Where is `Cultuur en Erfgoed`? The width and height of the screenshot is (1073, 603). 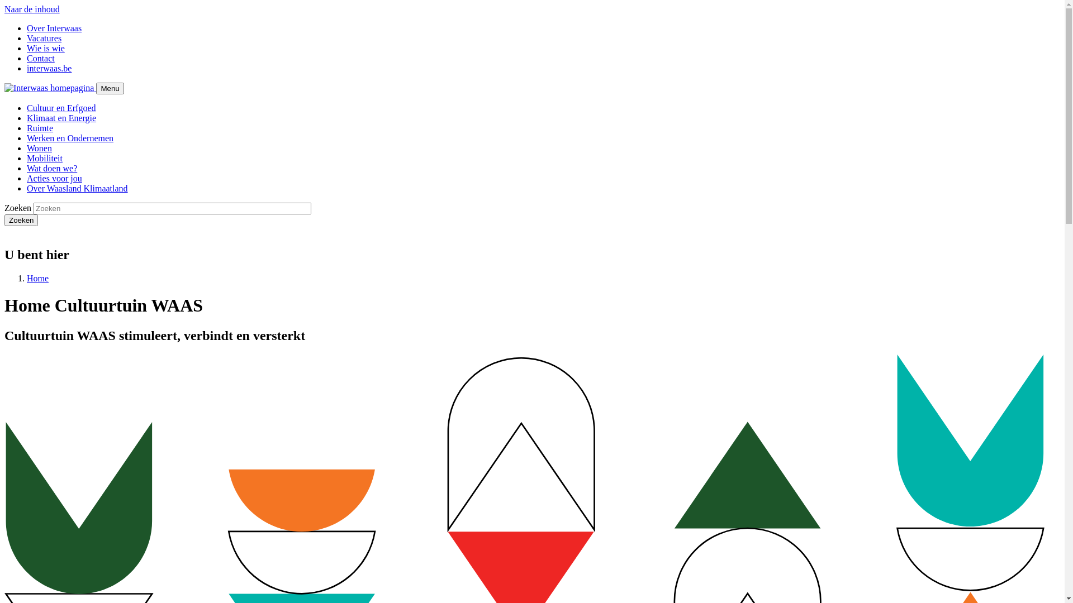
Cultuur en Erfgoed is located at coordinates (61, 108).